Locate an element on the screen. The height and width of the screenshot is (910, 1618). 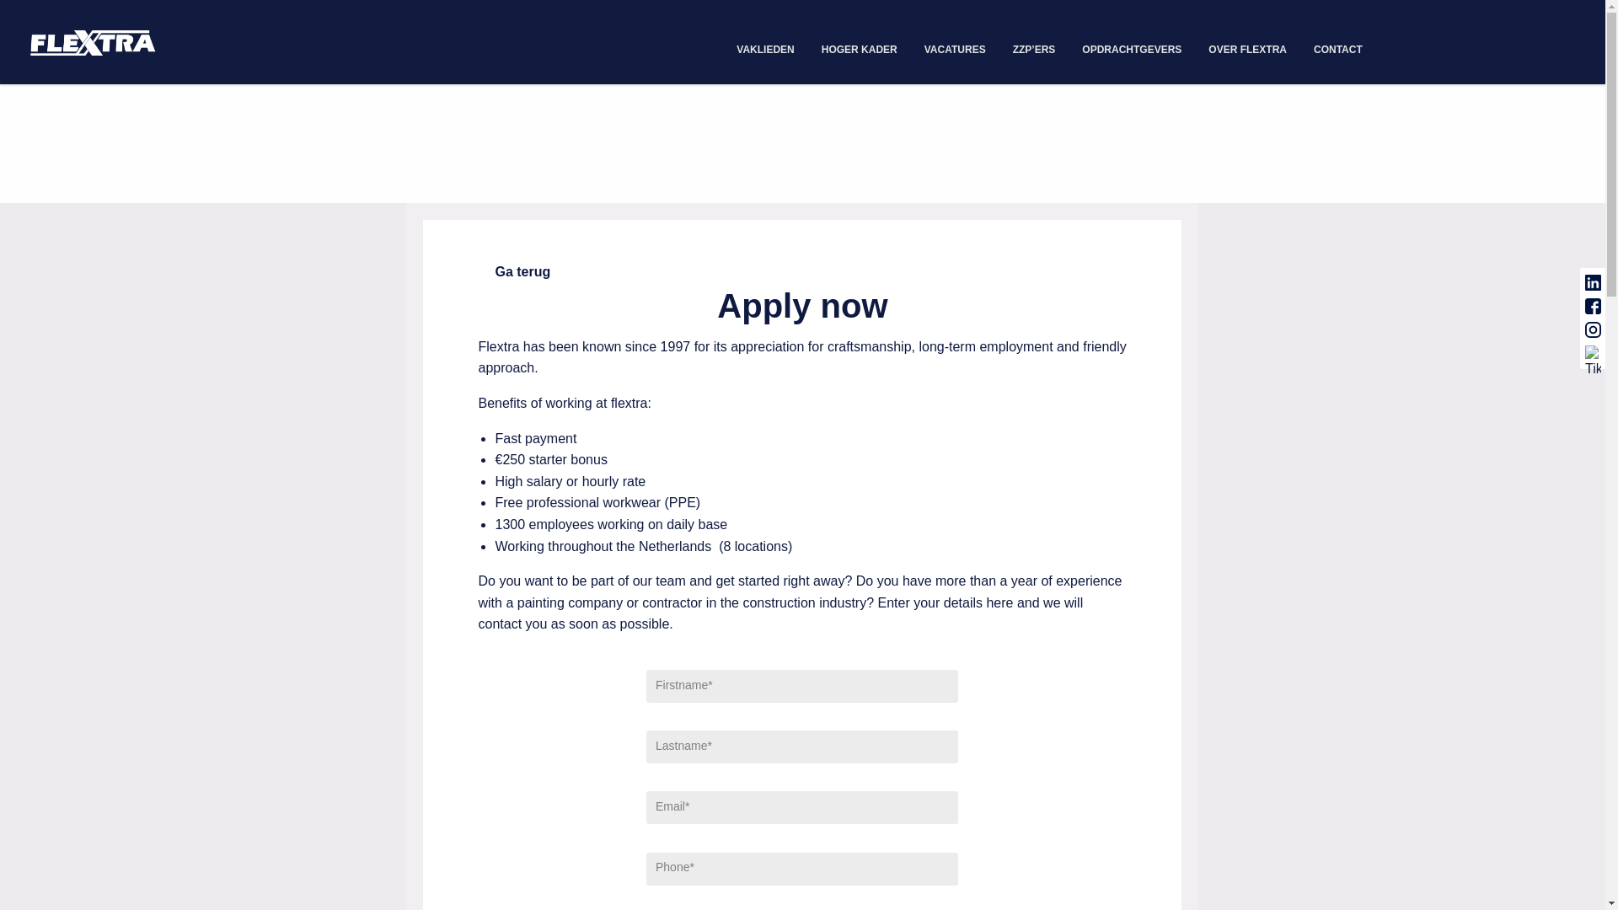
LinkedIn is located at coordinates (1593, 283).